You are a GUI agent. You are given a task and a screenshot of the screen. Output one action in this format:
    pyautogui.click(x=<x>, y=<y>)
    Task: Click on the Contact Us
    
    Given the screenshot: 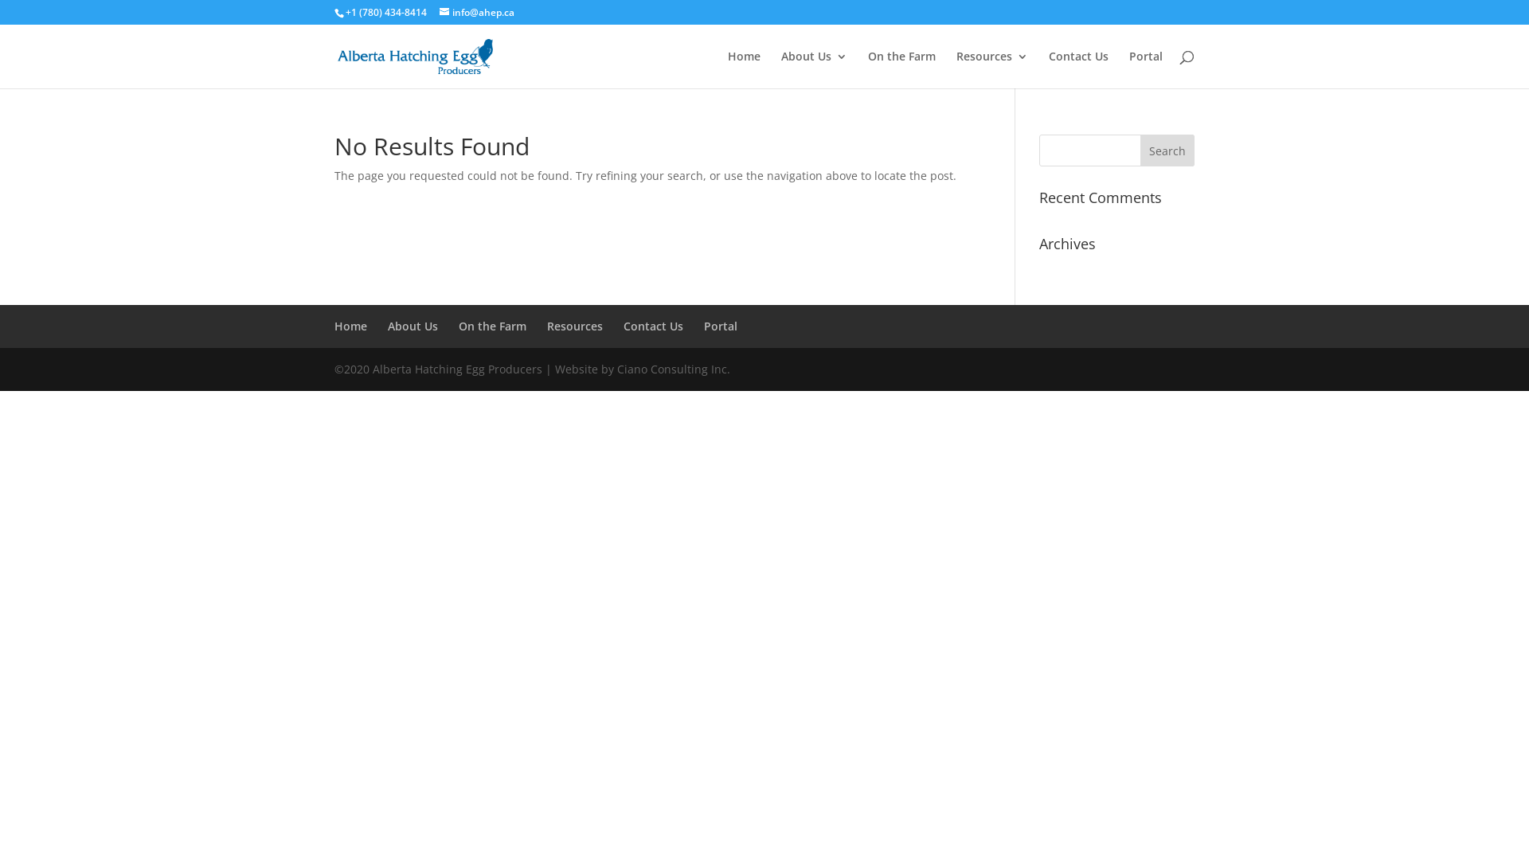 What is the action you would take?
    pyautogui.click(x=653, y=326)
    